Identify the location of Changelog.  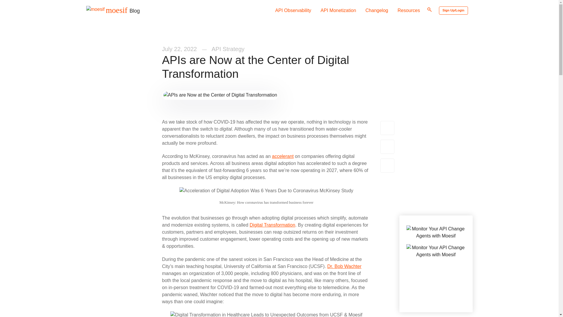
(377, 10).